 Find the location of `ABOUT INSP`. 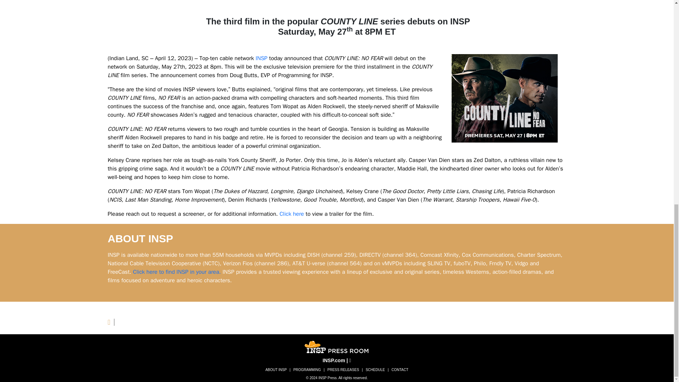

ABOUT INSP is located at coordinates (275, 370).